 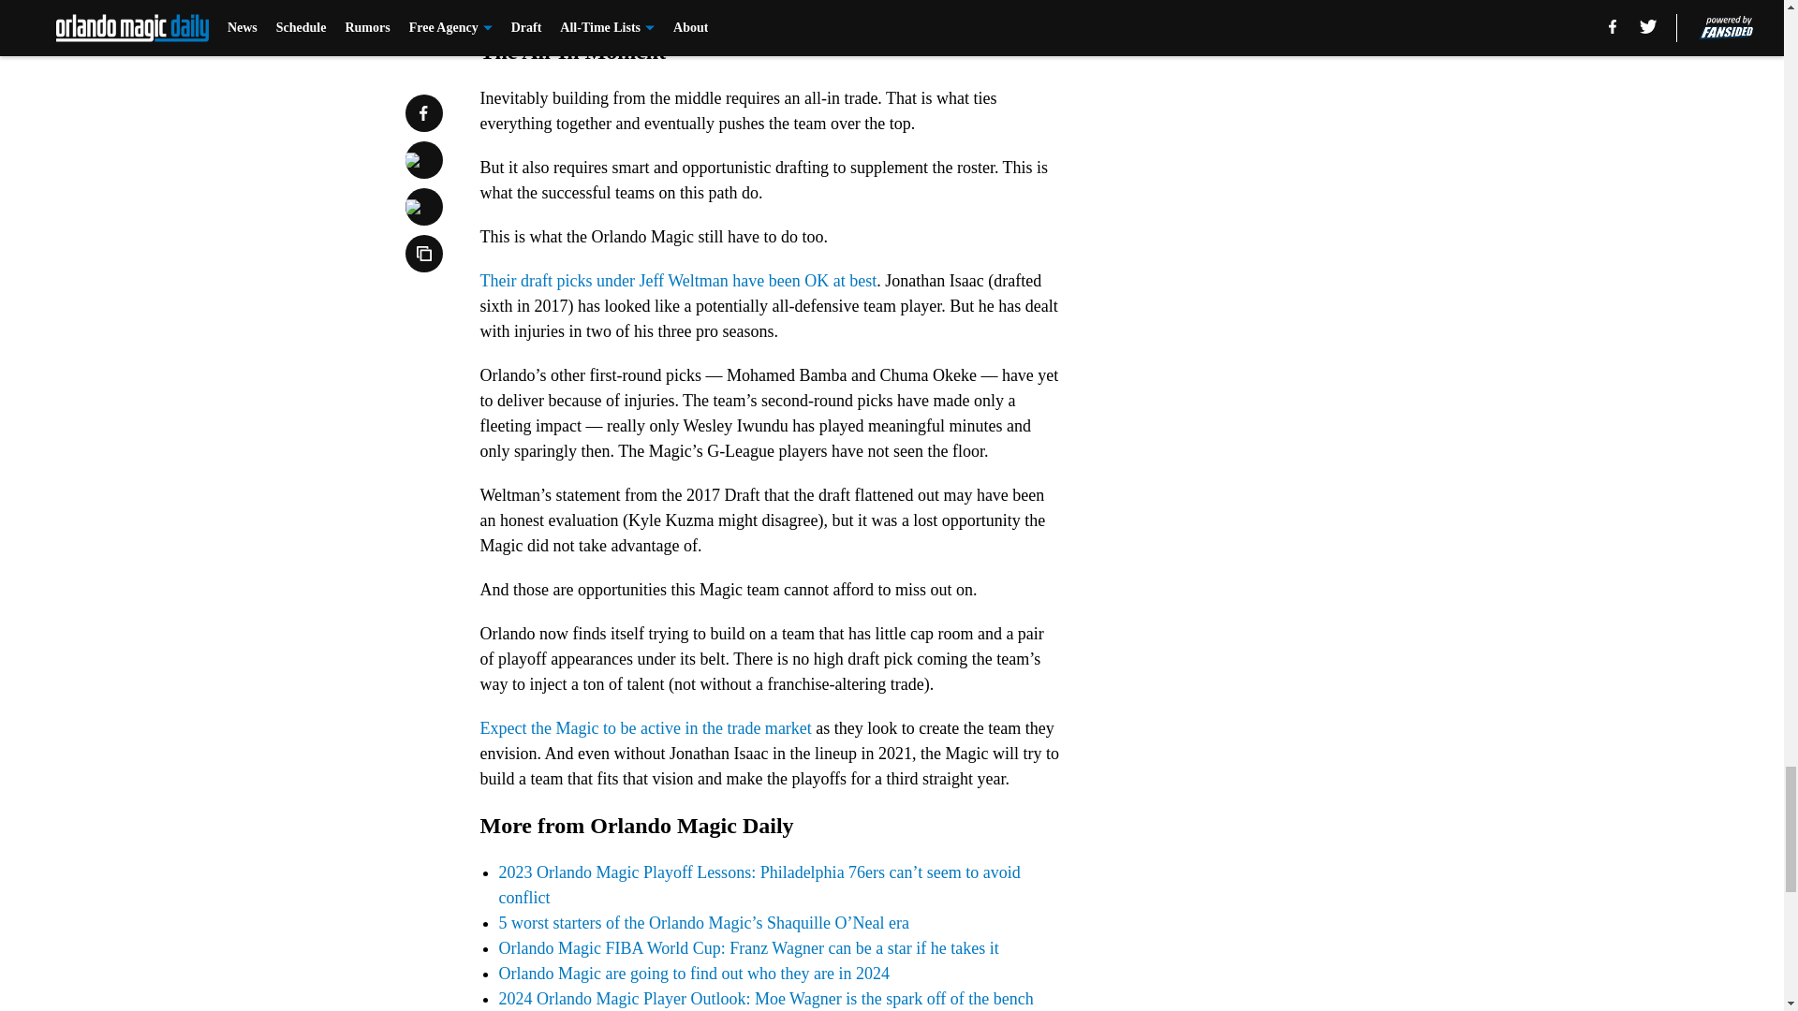 I want to click on Expect the Magic to be active in the trade market, so click(x=644, y=728).